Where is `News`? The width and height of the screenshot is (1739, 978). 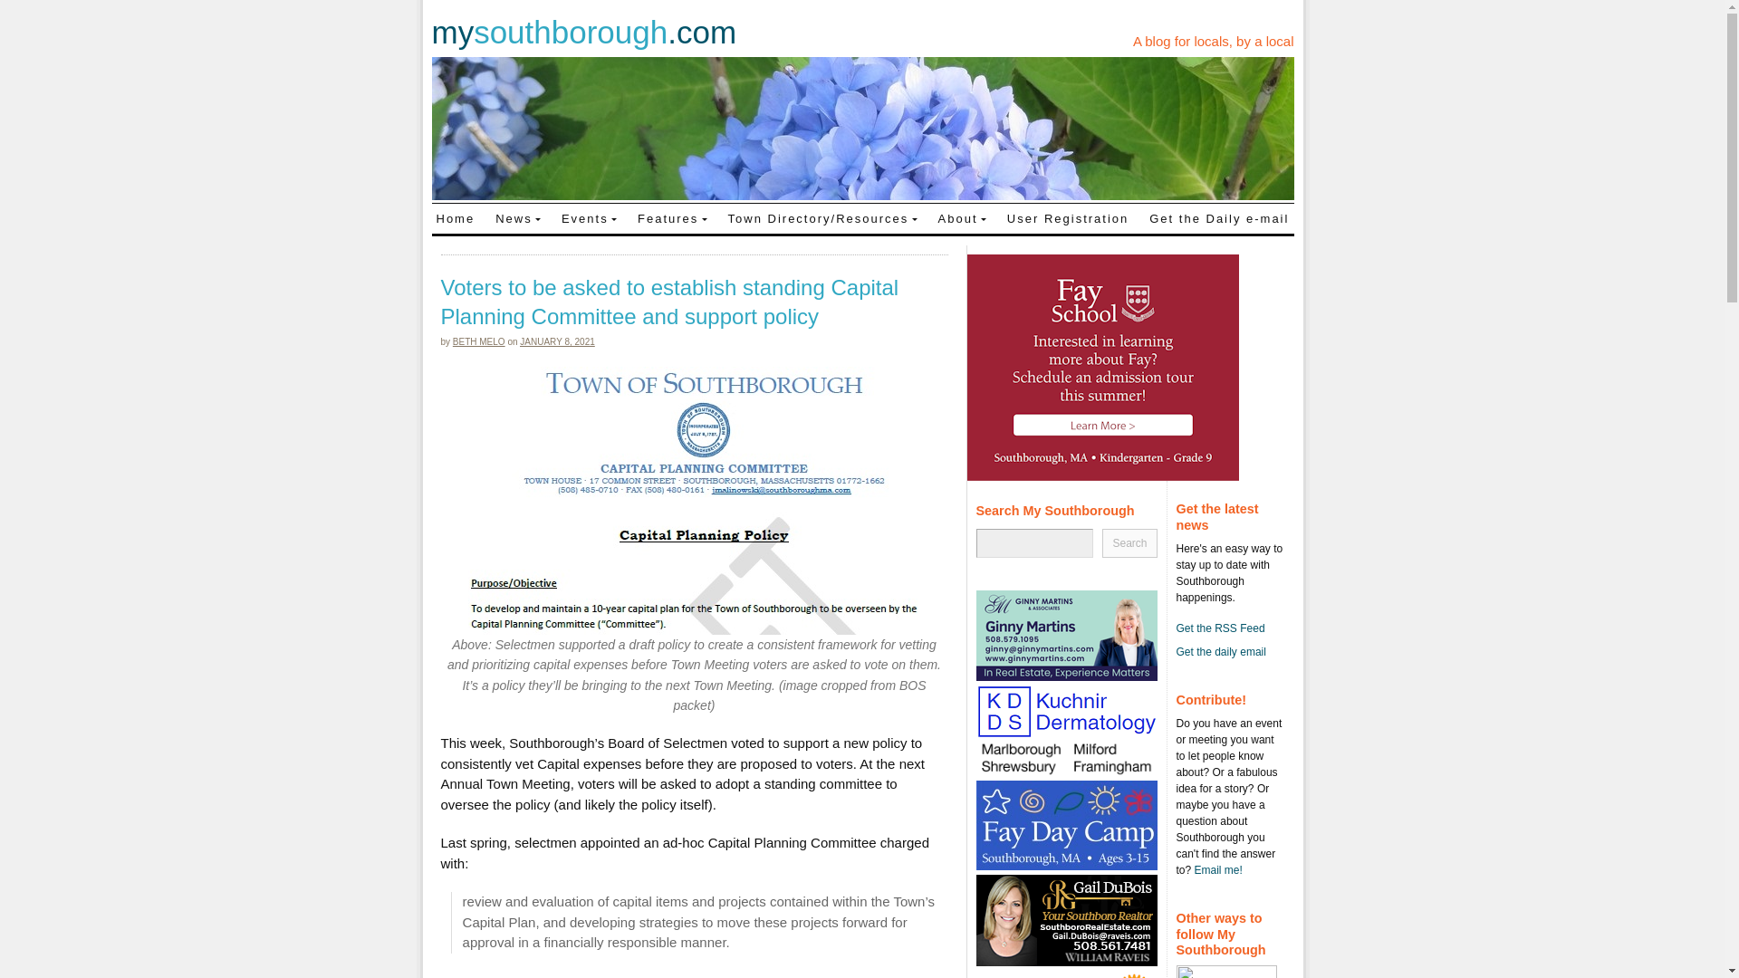 News is located at coordinates (518, 217).